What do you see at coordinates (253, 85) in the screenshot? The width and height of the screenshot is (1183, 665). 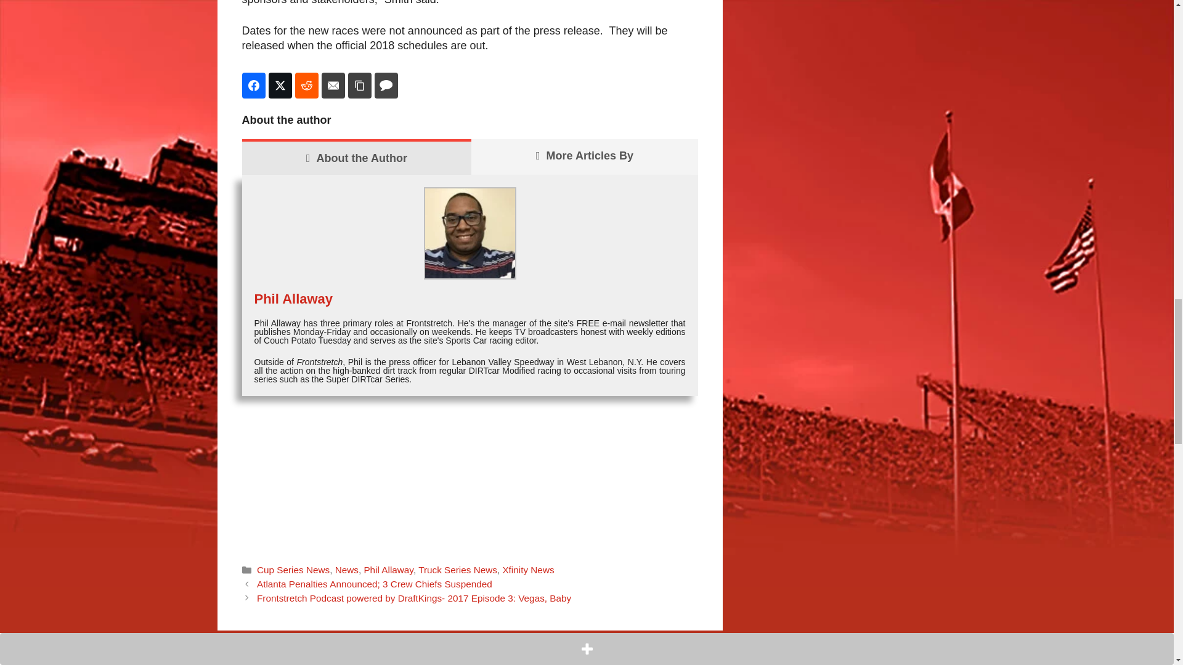 I see `Share on Facebook` at bounding box center [253, 85].